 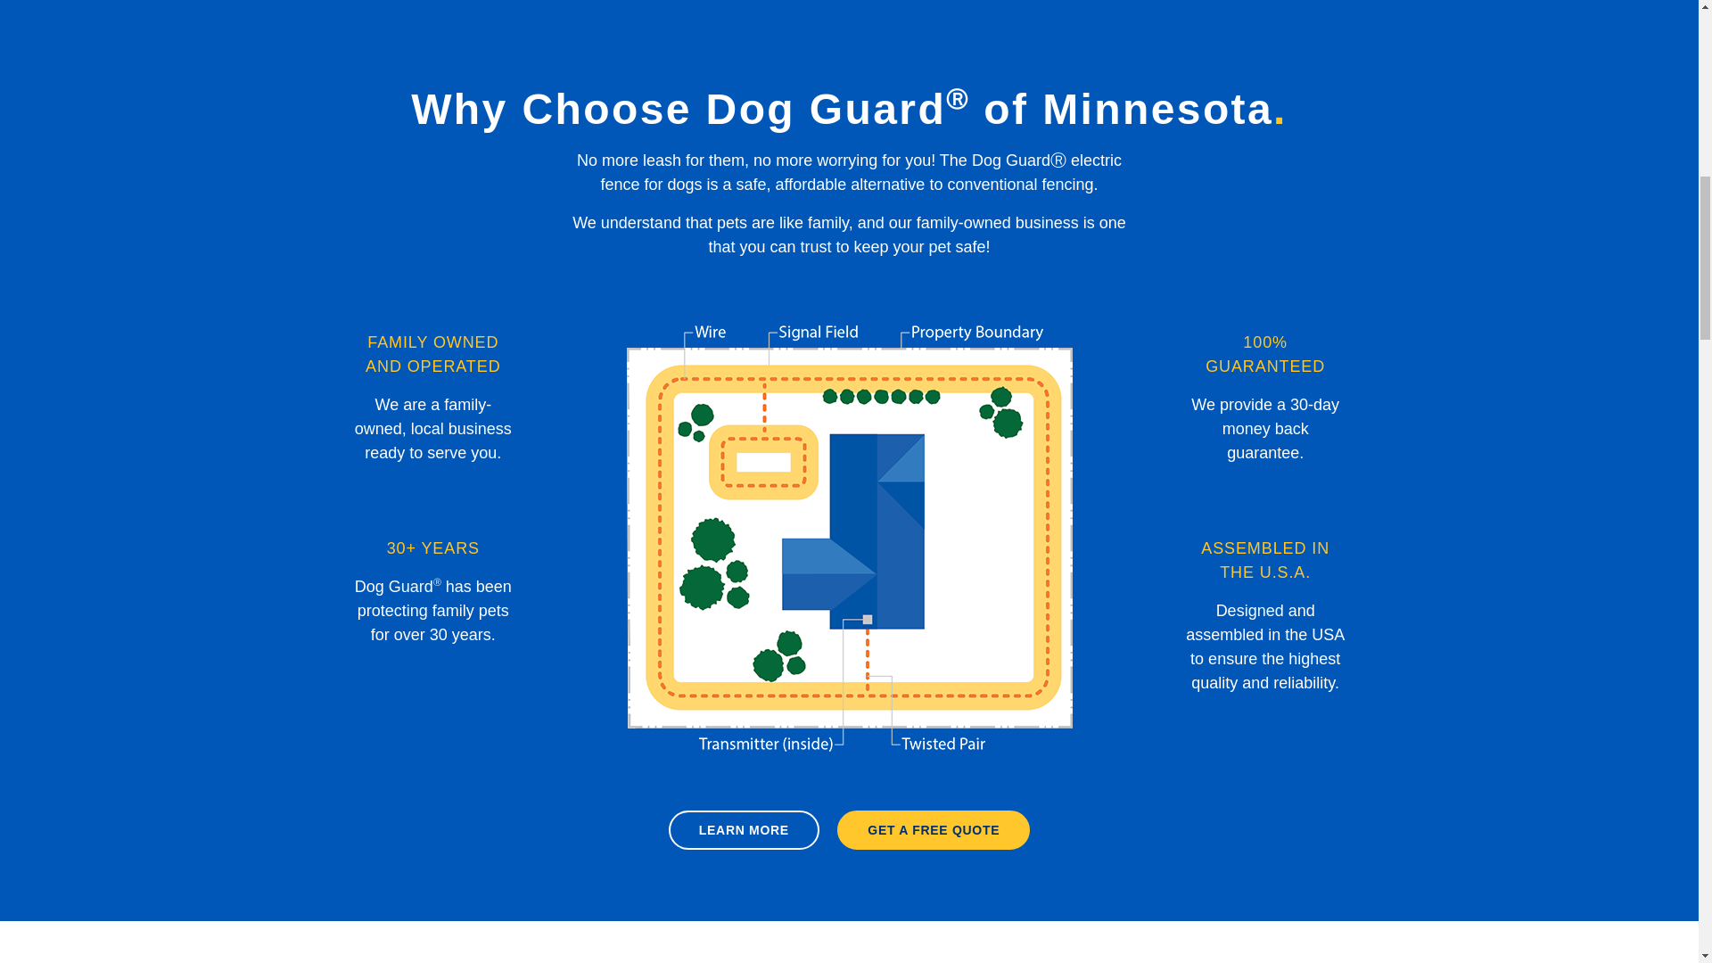 I want to click on GET A FREE QUOTE, so click(x=933, y=829).